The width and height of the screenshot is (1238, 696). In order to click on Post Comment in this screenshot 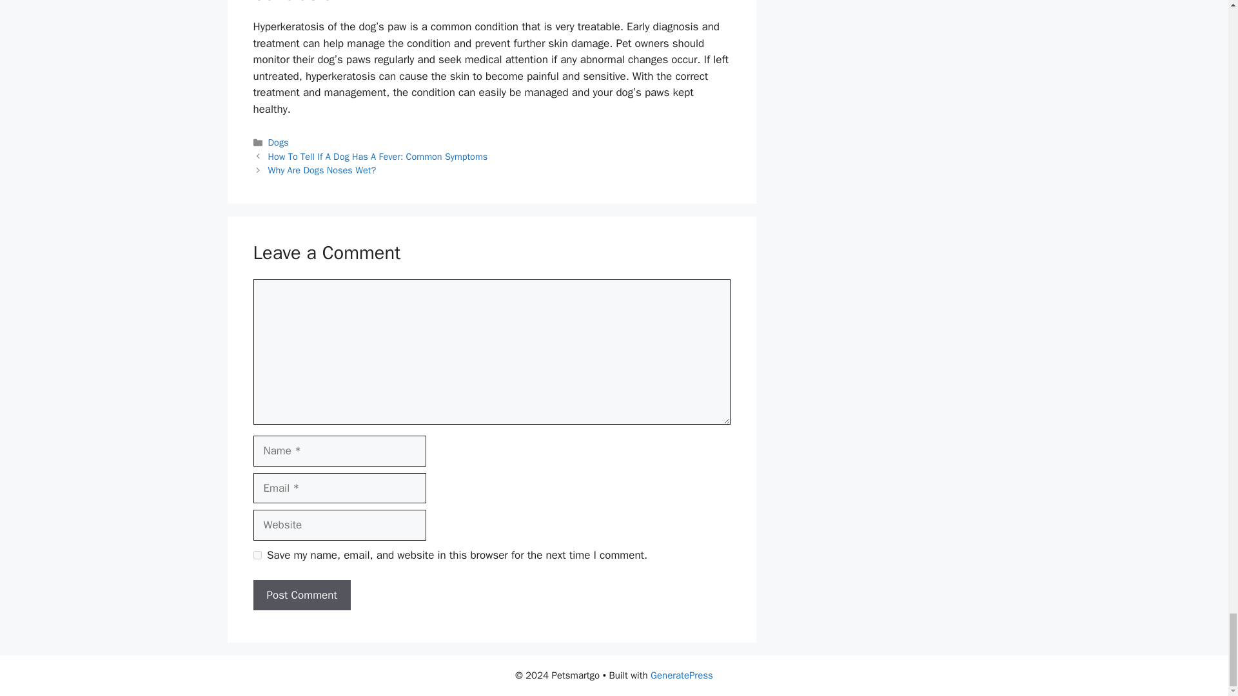, I will do `click(301, 595)`.